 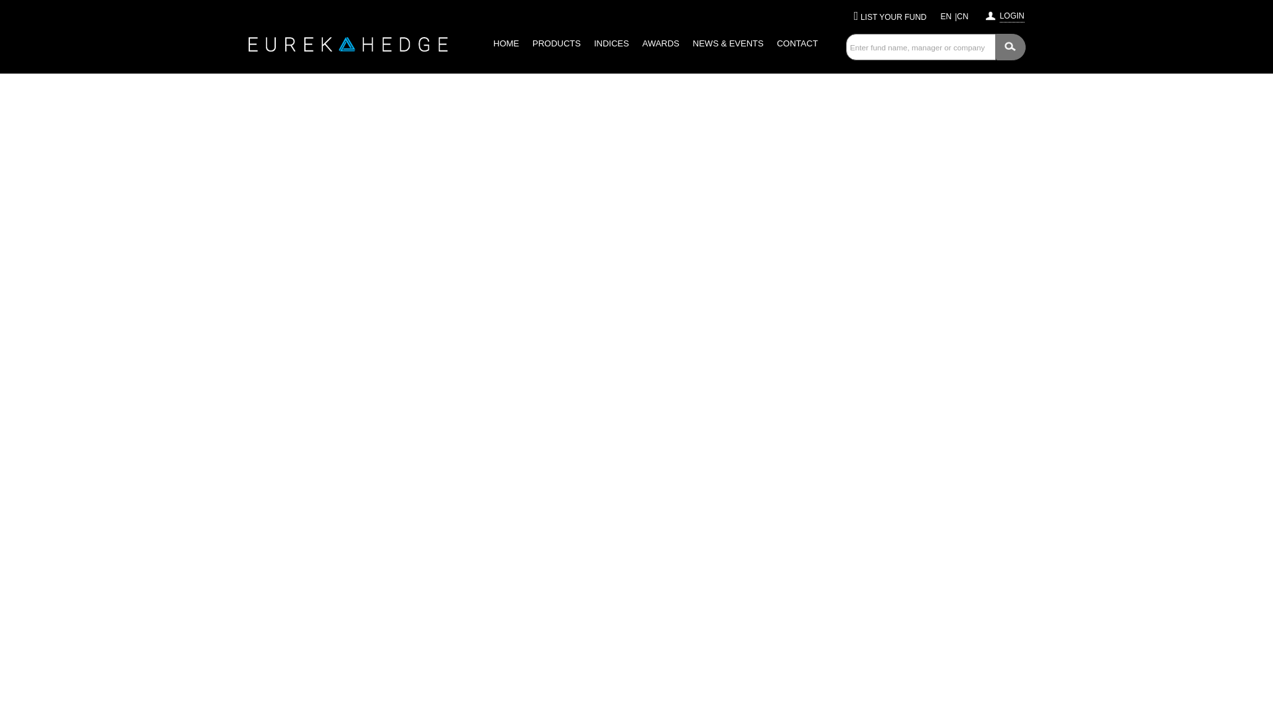 I want to click on CN, so click(x=962, y=17).